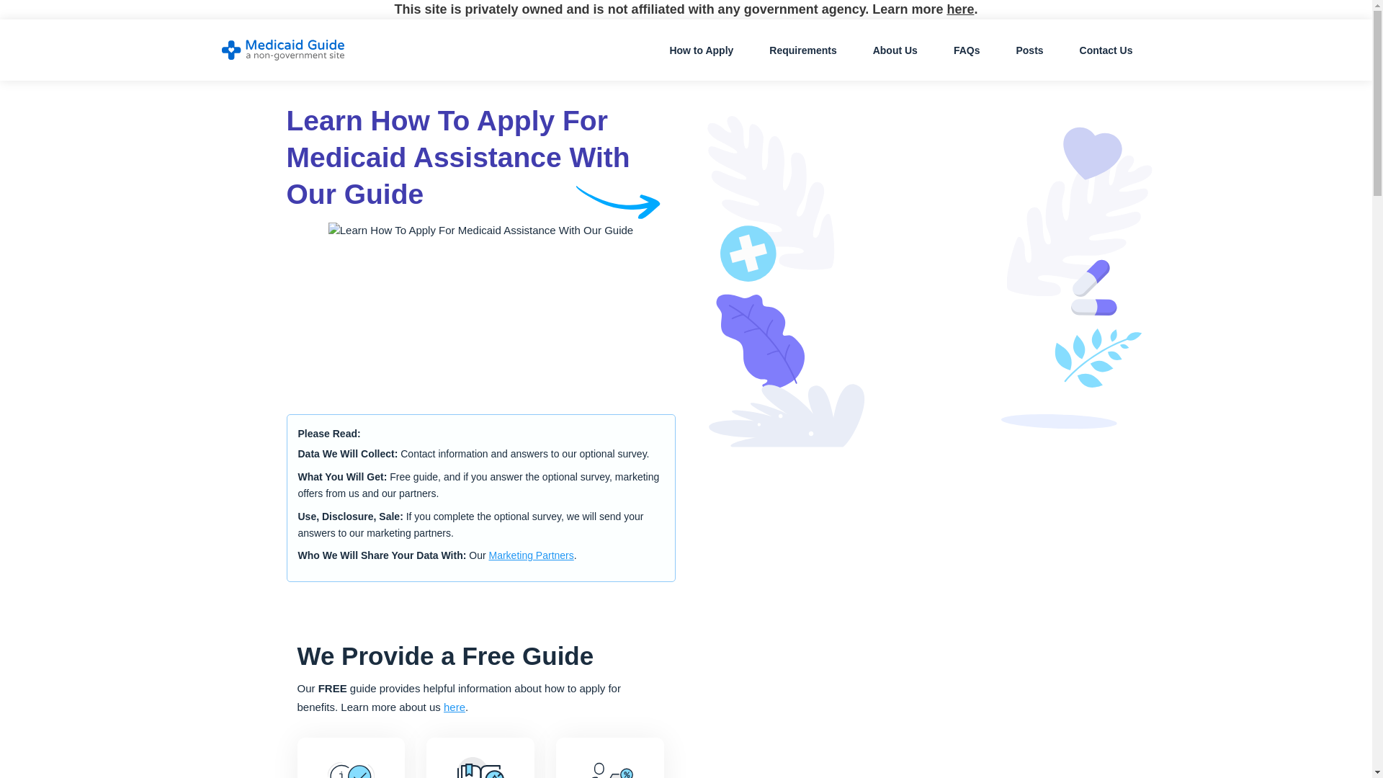  What do you see at coordinates (959, 9) in the screenshot?
I see `here` at bounding box center [959, 9].